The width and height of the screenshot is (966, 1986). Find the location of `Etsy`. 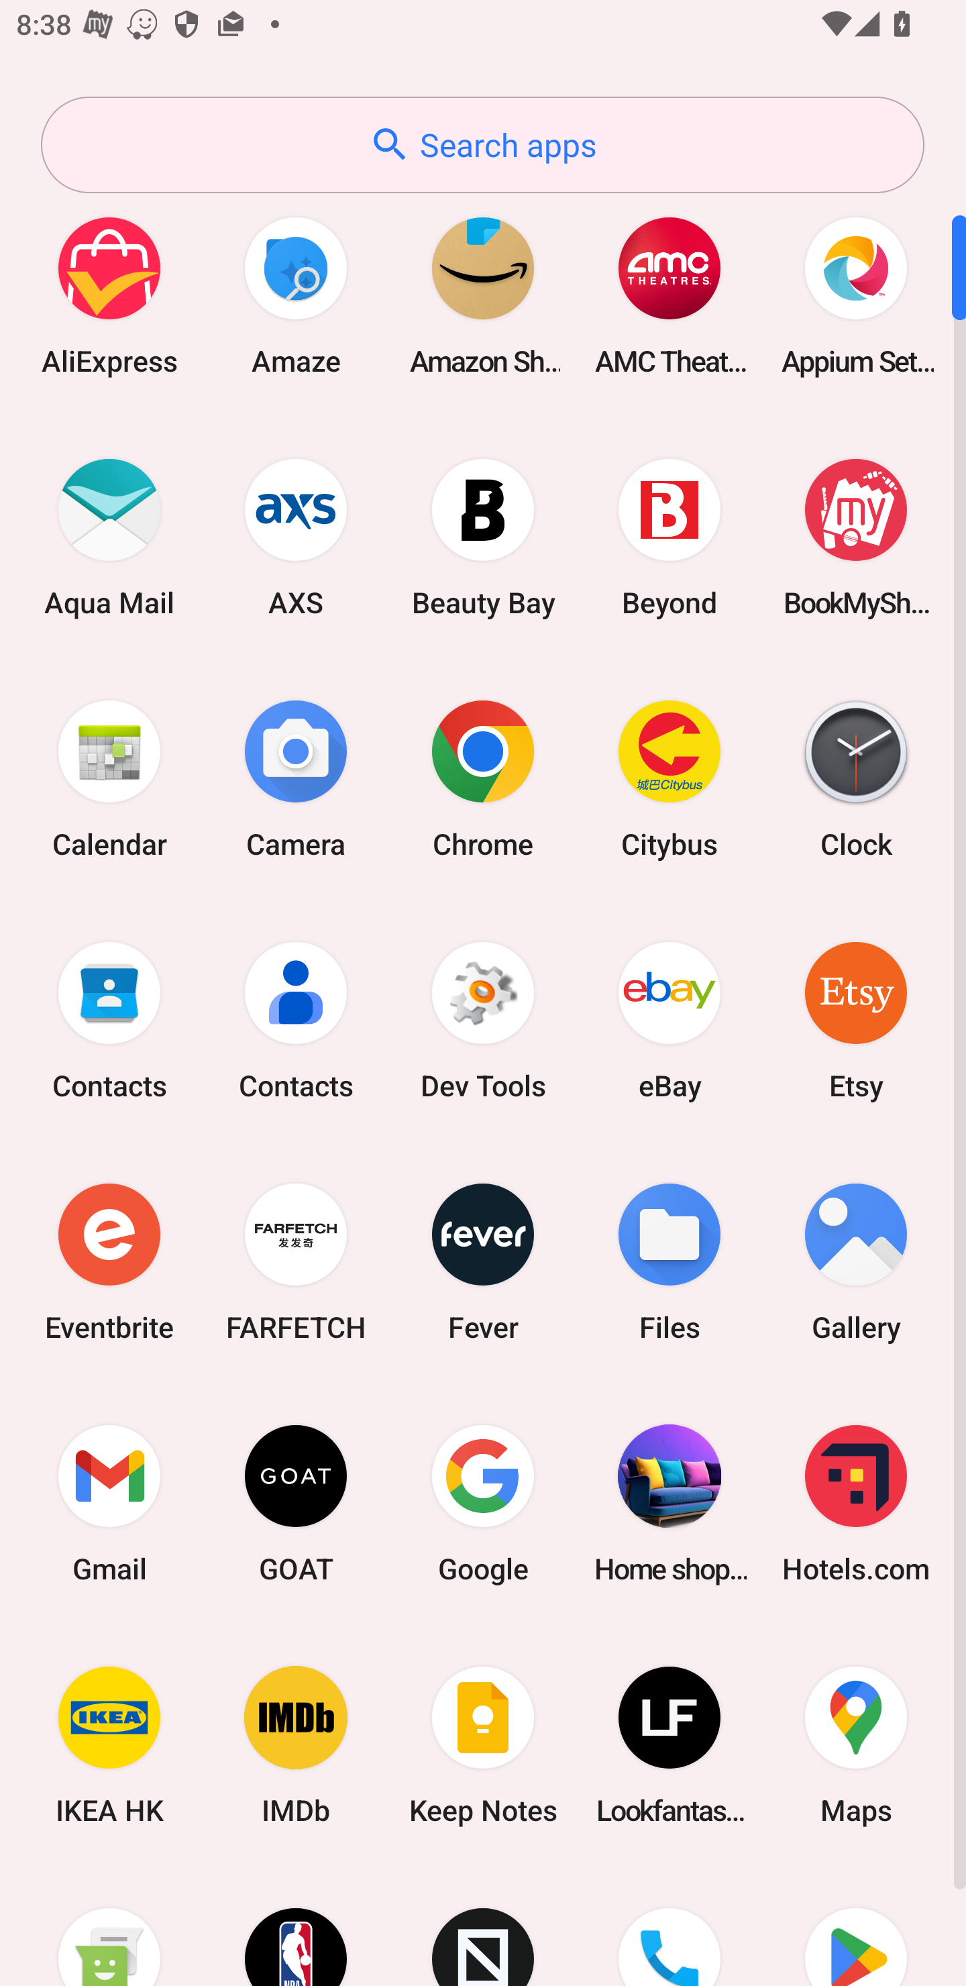

Etsy is located at coordinates (856, 1020).